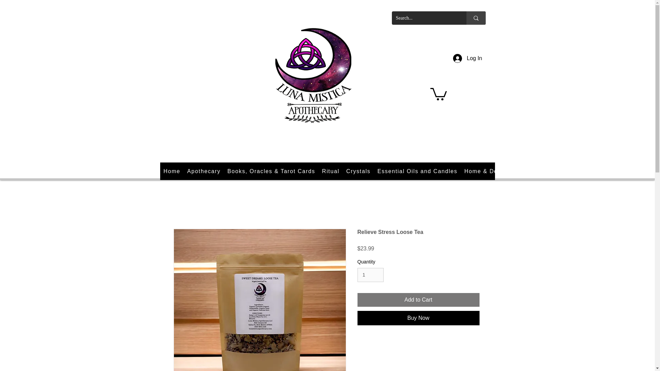 This screenshot has width=660, height=371. Describe the element at coordinates (417, 171) in the screenshot. I see `Essential Oils and Candles` at that location.